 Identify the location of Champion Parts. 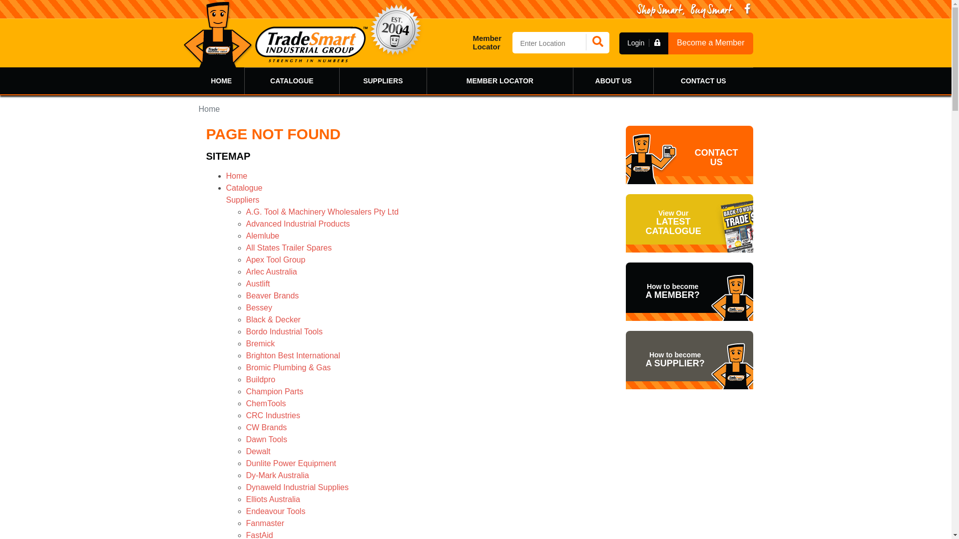
(274, 391).